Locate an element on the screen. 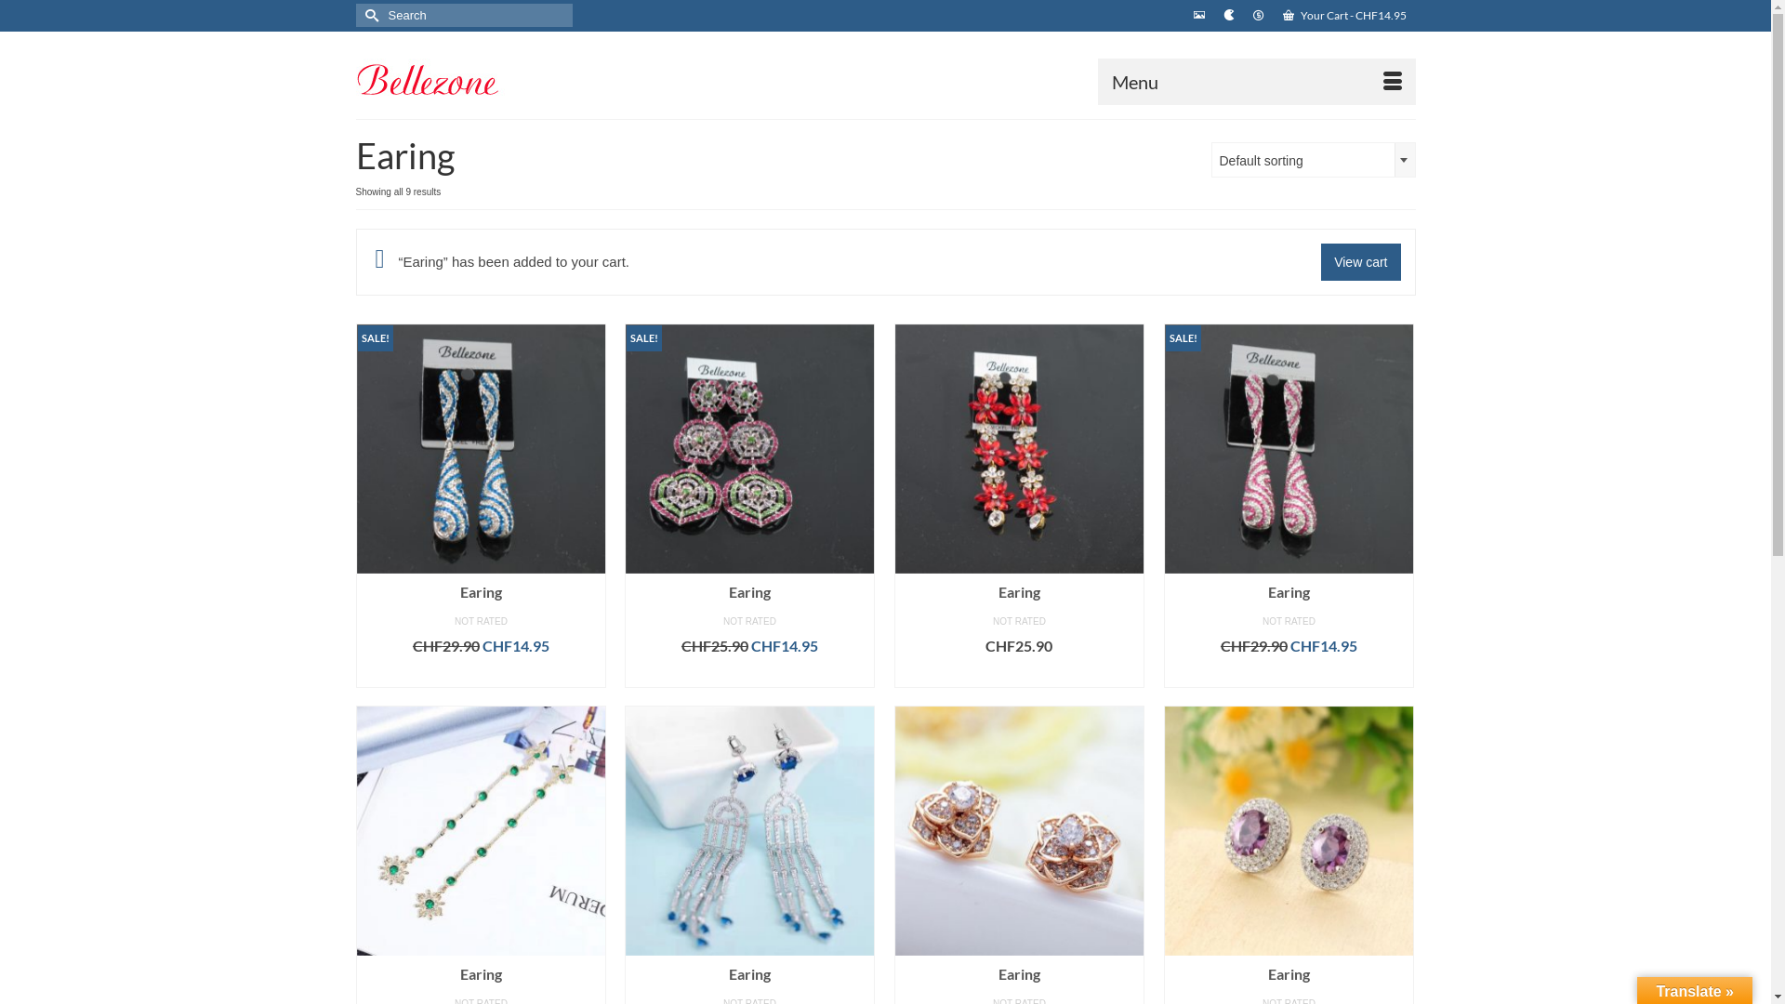 The height and width of the screenshot is (1004, 1785). Earing is located at coordinates (482, 592).